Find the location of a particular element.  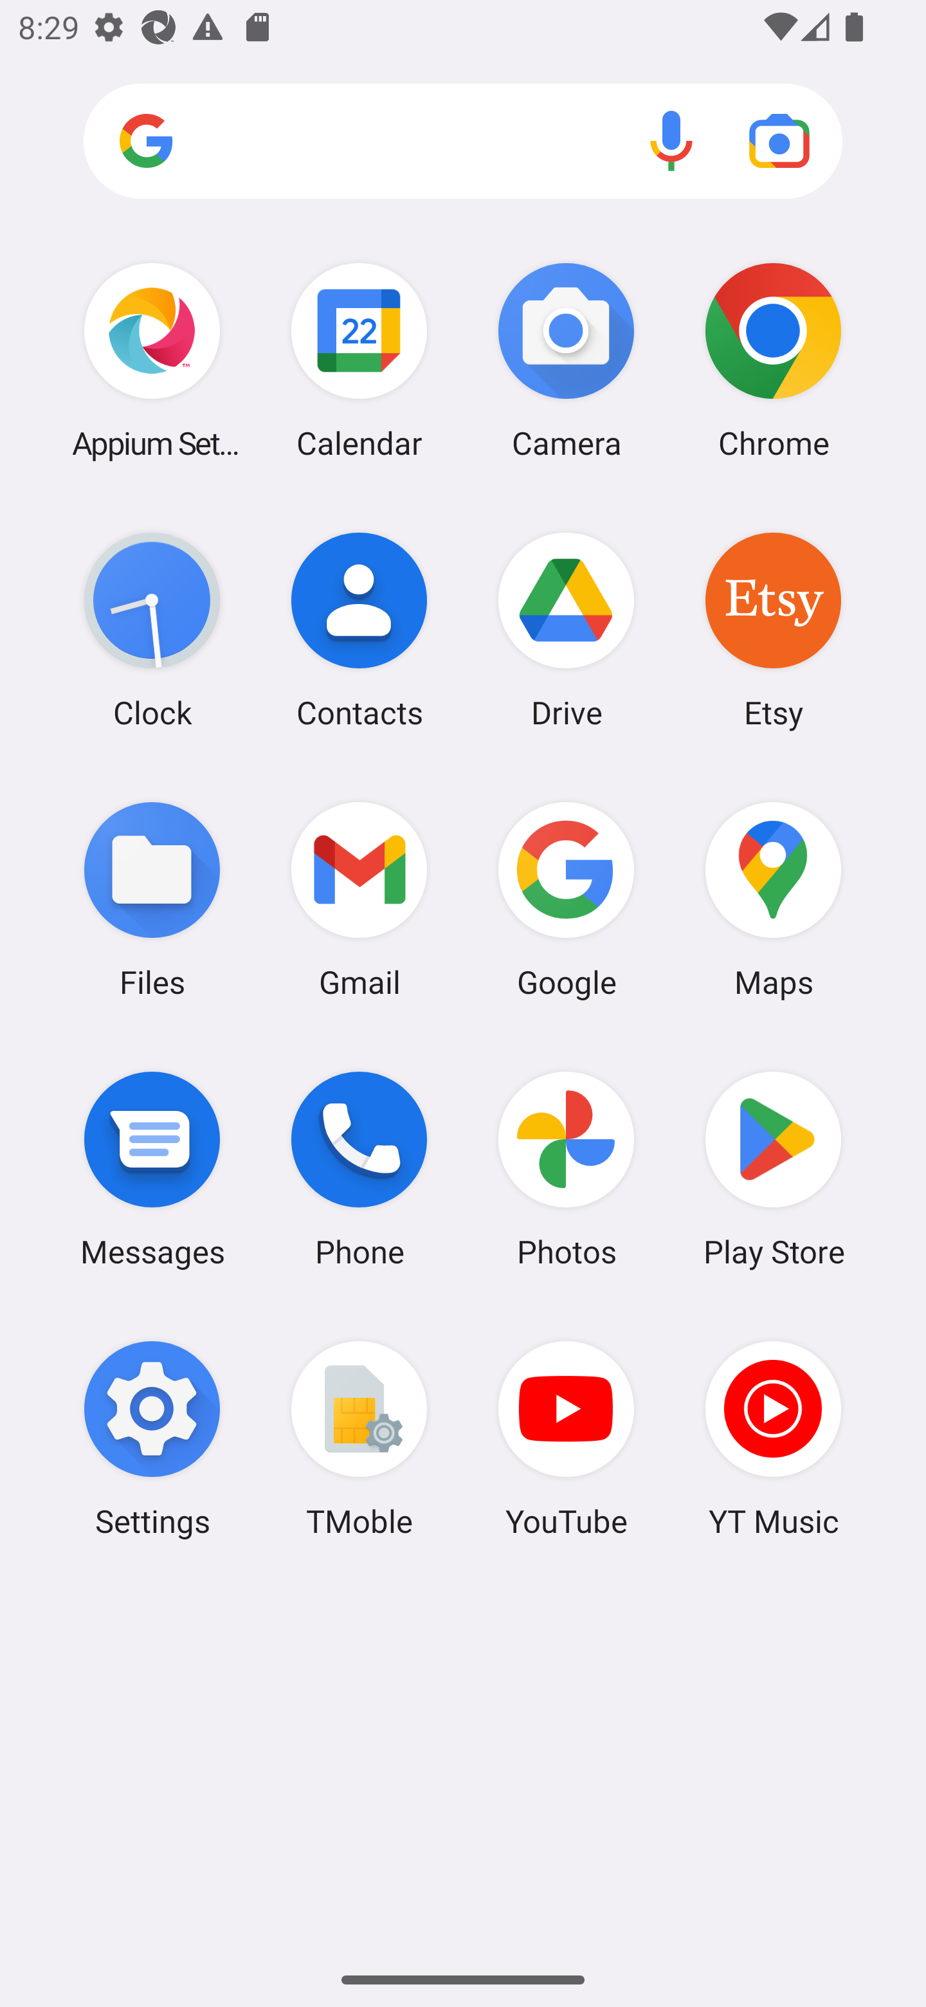

Clock is located at coordinates (152, 630).